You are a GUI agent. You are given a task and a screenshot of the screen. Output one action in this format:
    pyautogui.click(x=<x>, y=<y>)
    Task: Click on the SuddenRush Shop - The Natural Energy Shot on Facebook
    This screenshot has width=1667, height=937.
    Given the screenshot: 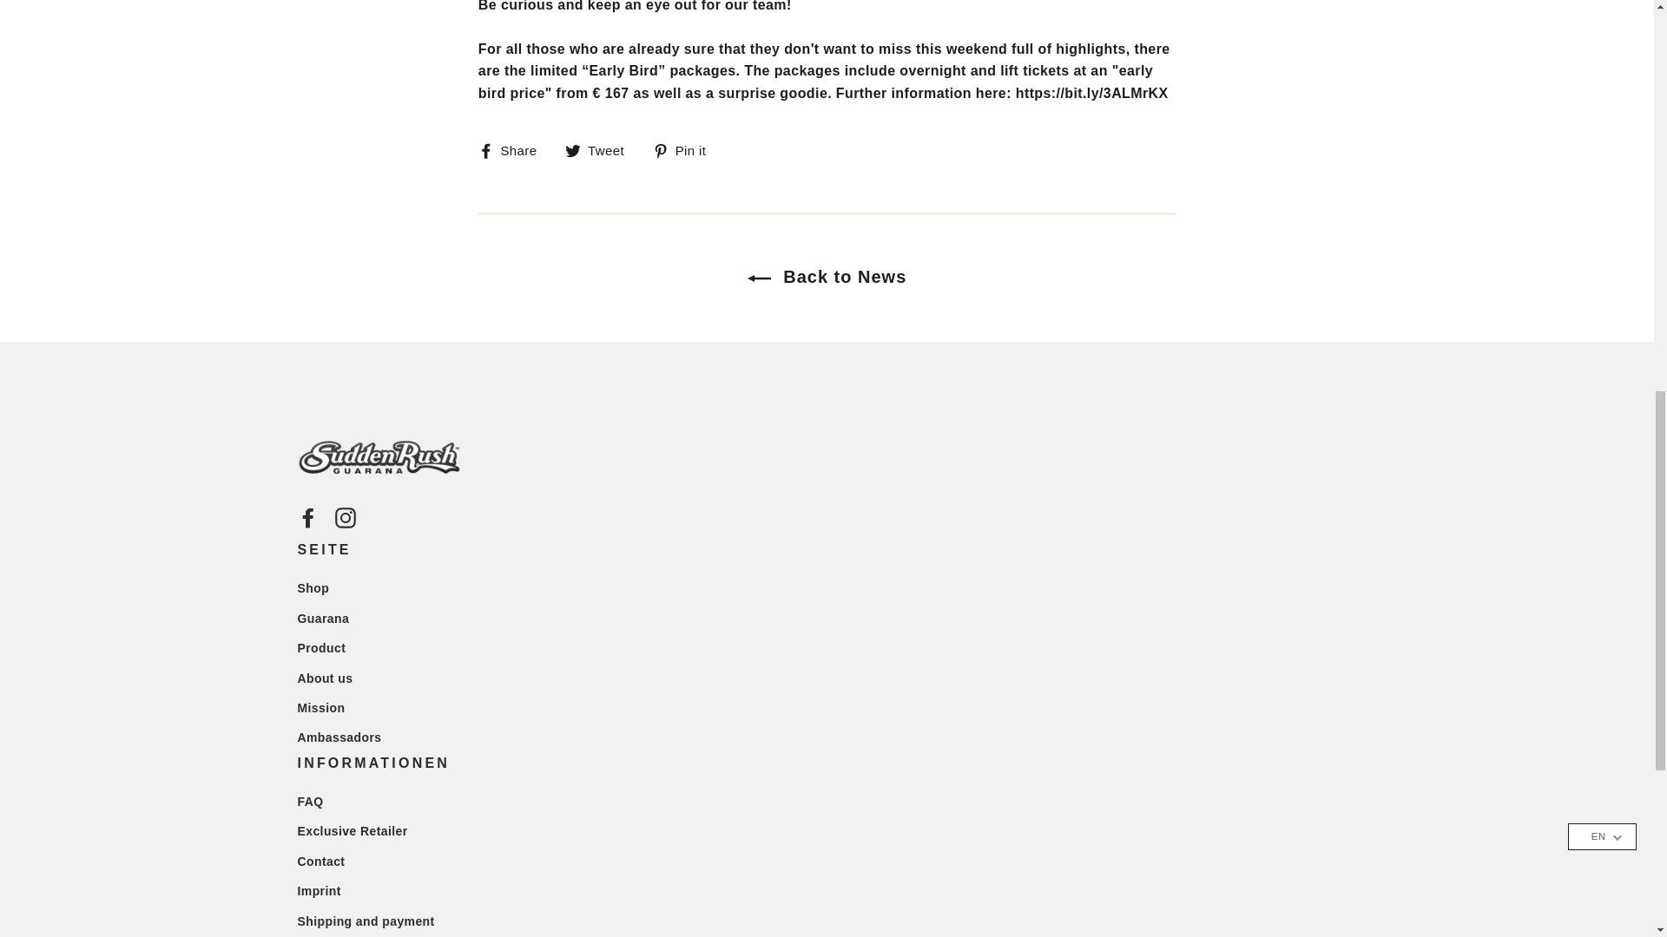 What is the action you would take?
    pyautogui.click(x=307, y=517)
    